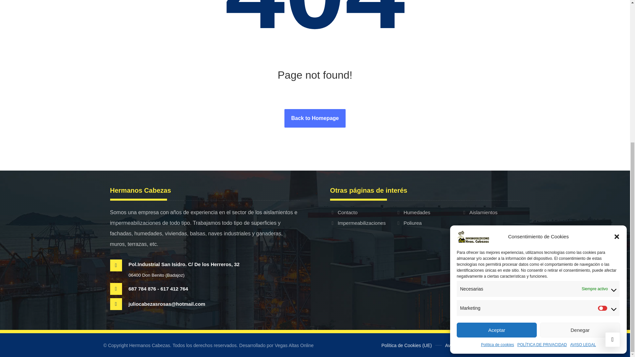 The image size is (635, 357). Describe the element at coordinates (583, 110) in the screenshot. I see `AVISO LEGAL` at that location.